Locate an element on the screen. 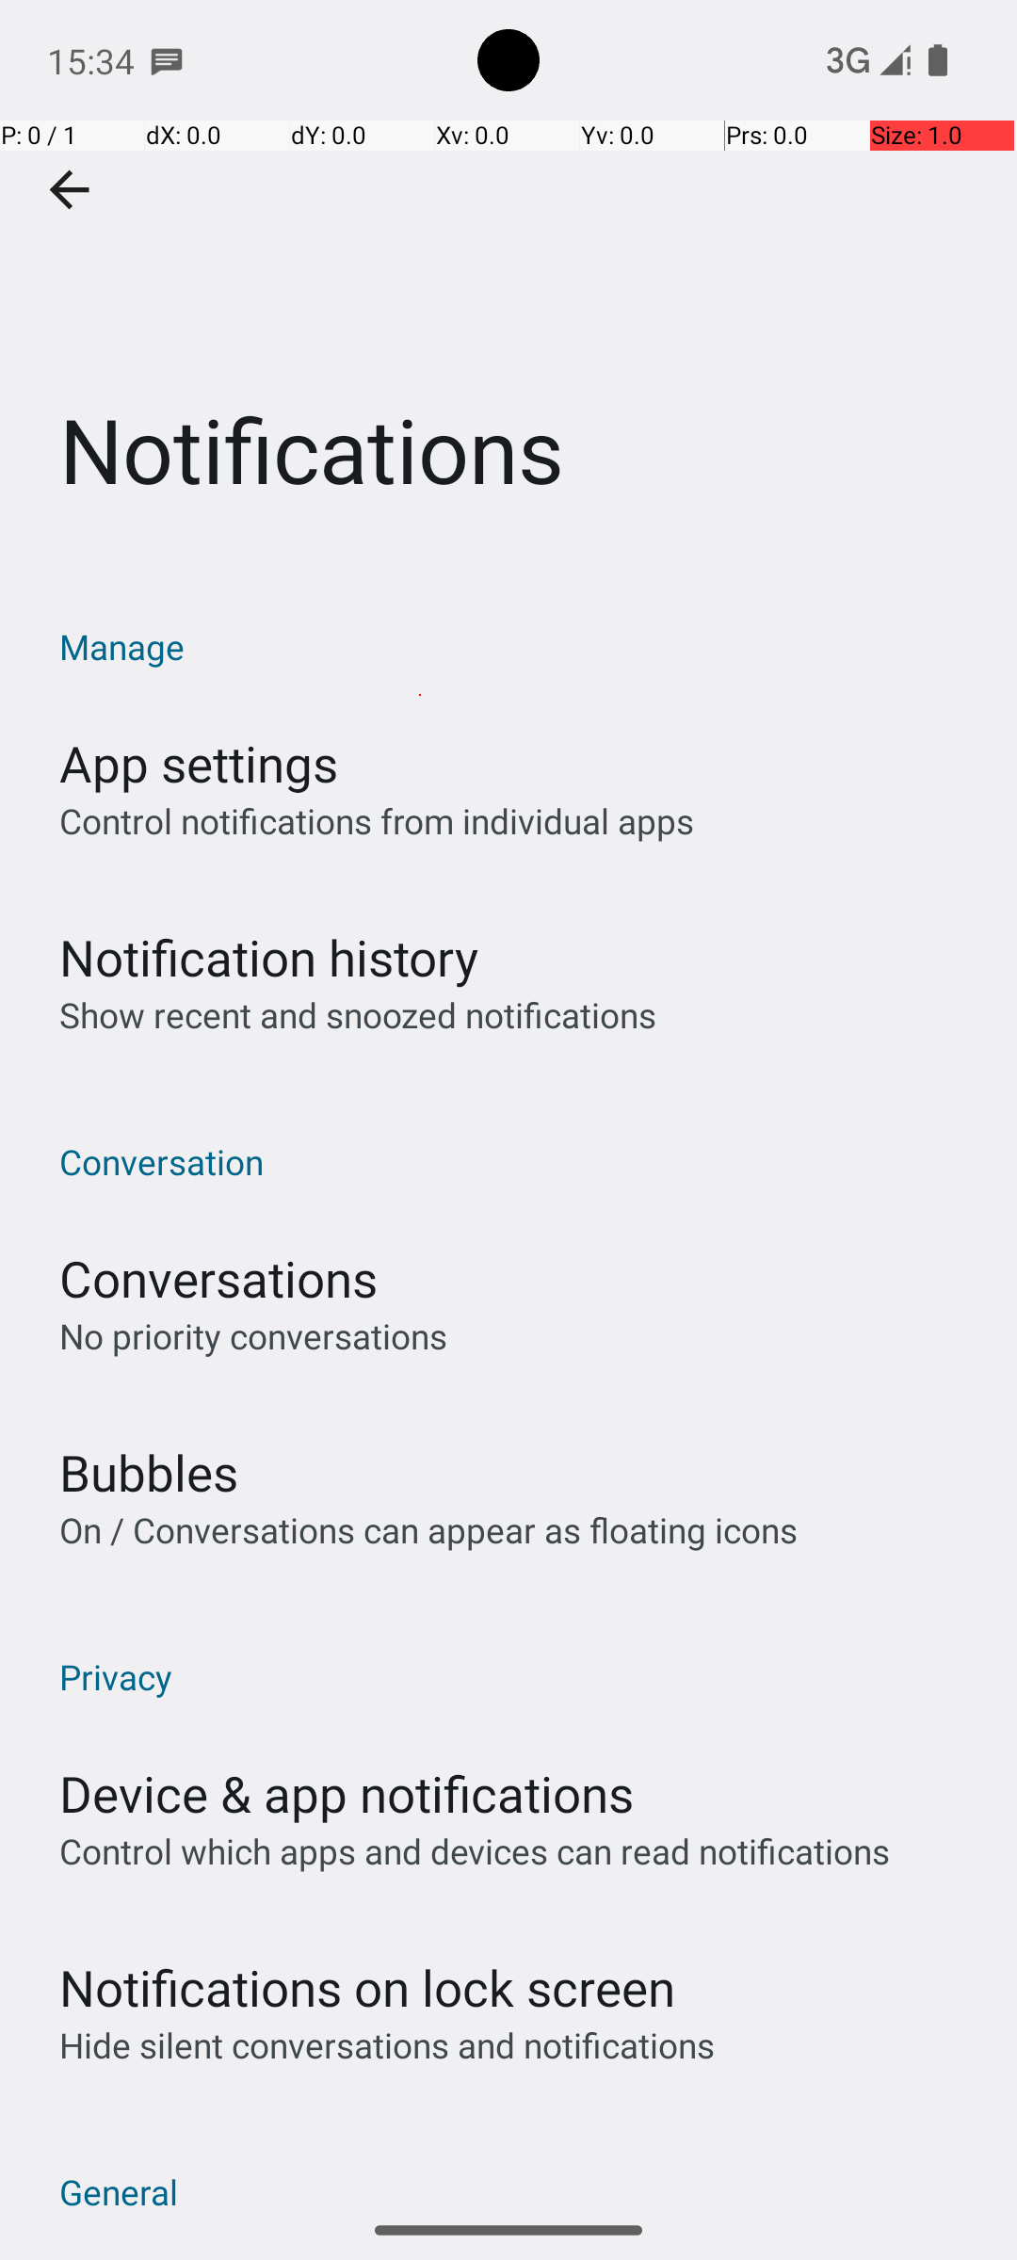 This screenshot has height=2260, width=1017. Privacy is located at coordinates (518, 1676).